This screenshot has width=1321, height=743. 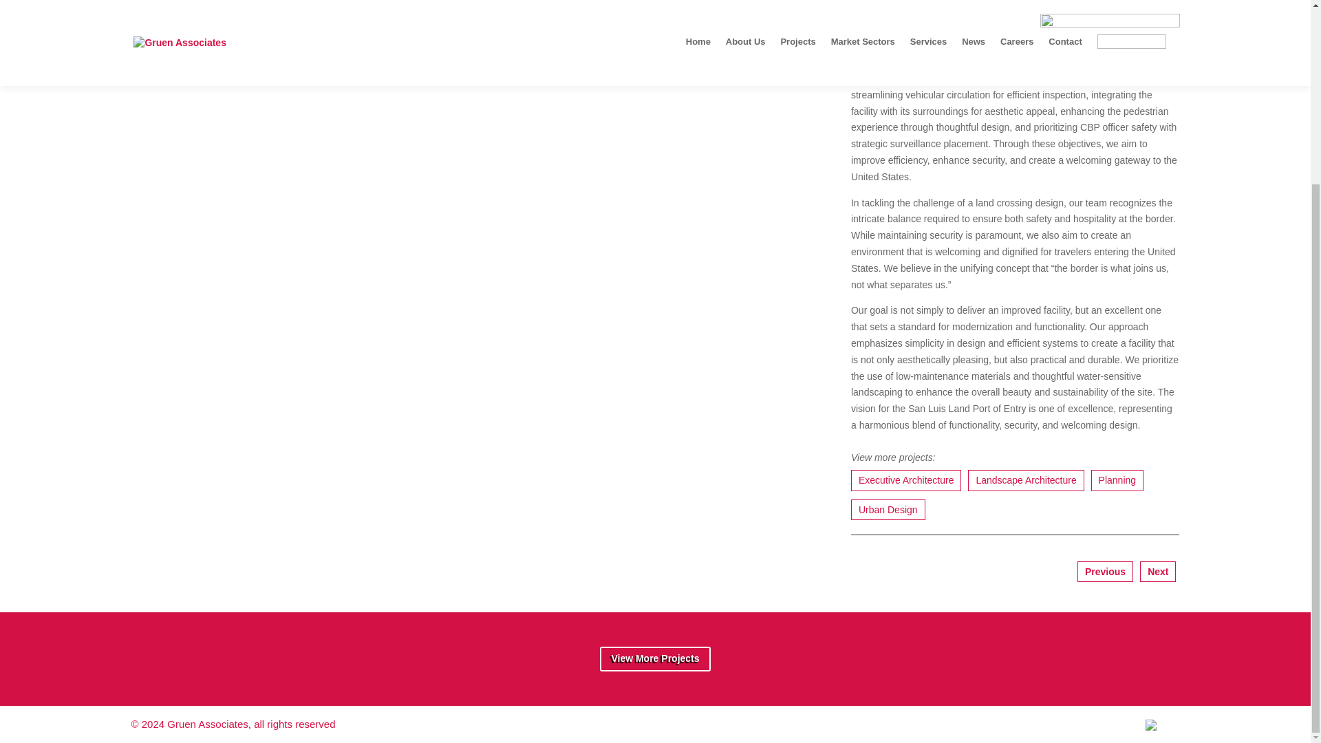 What do you see at coordinates (1117, 480) in the screenshot?
I see `Planning` at bounding box center [1117, 480].